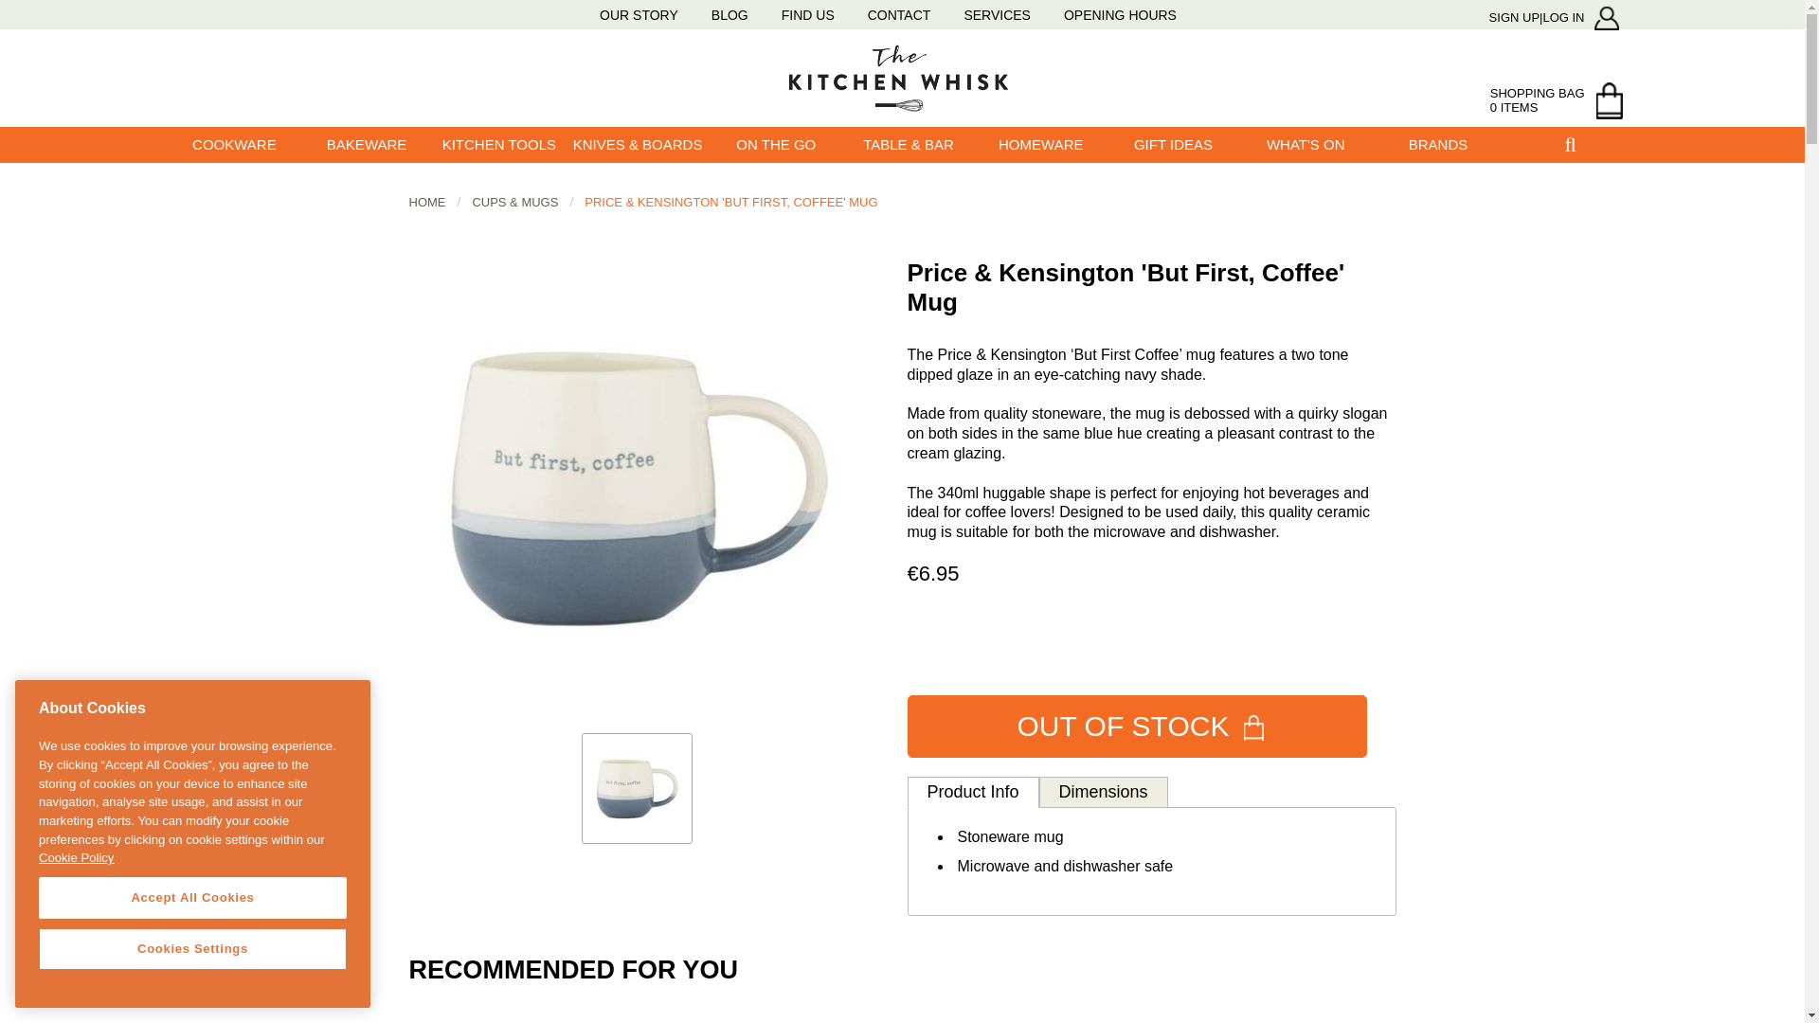 This screenshot has width=1819, height=1023. Describe the element at coordinates (729, 14) in the screenshot. I see `Blog` at that location.